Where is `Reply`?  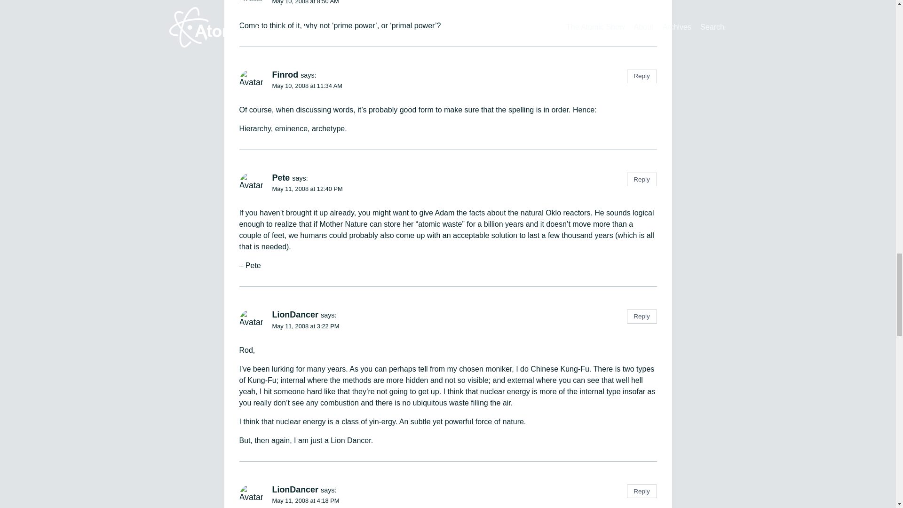 Reply is located at coordinates (642, 316).